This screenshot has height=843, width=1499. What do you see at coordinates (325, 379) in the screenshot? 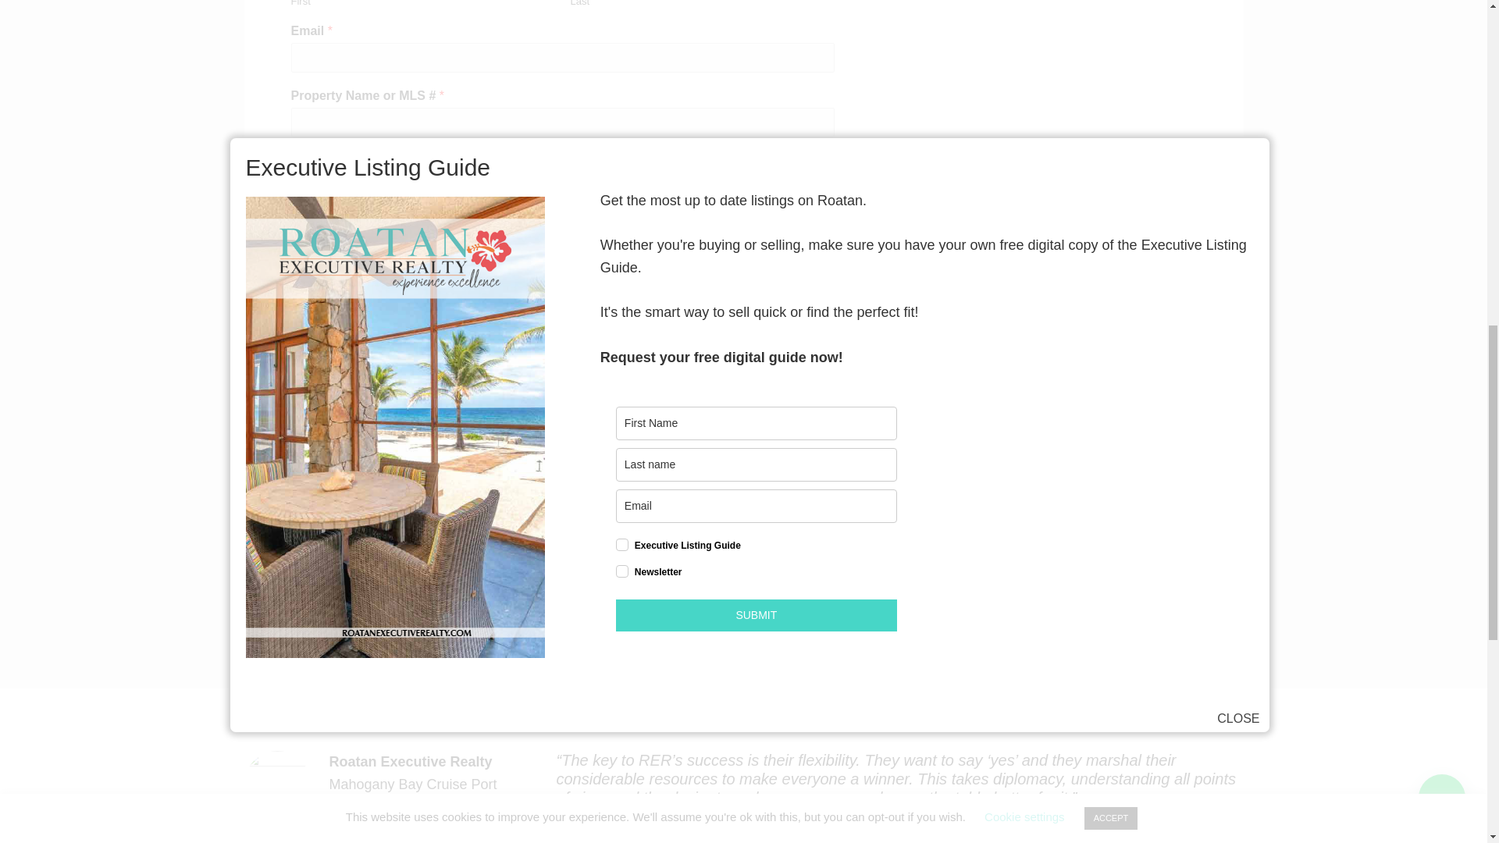
I see `Submit` at bounding box center [325, 379].